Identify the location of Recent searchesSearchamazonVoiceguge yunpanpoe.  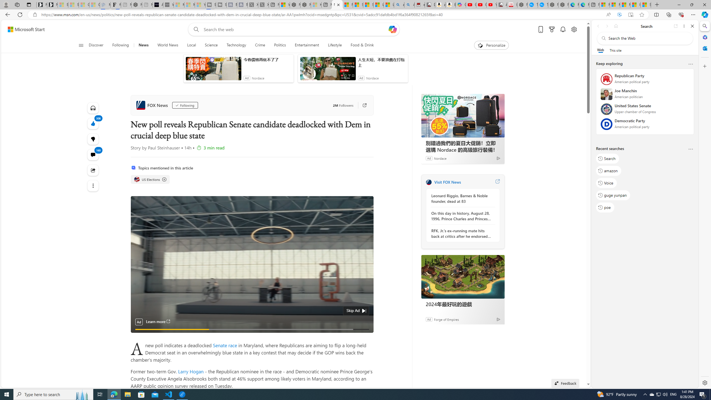
(645, 180).